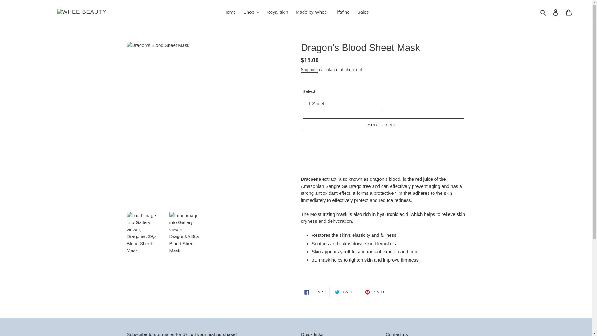  What do you see at coordinates (544, 12) in the screenshot?
I see `Search` at bounding box center [544, 12].